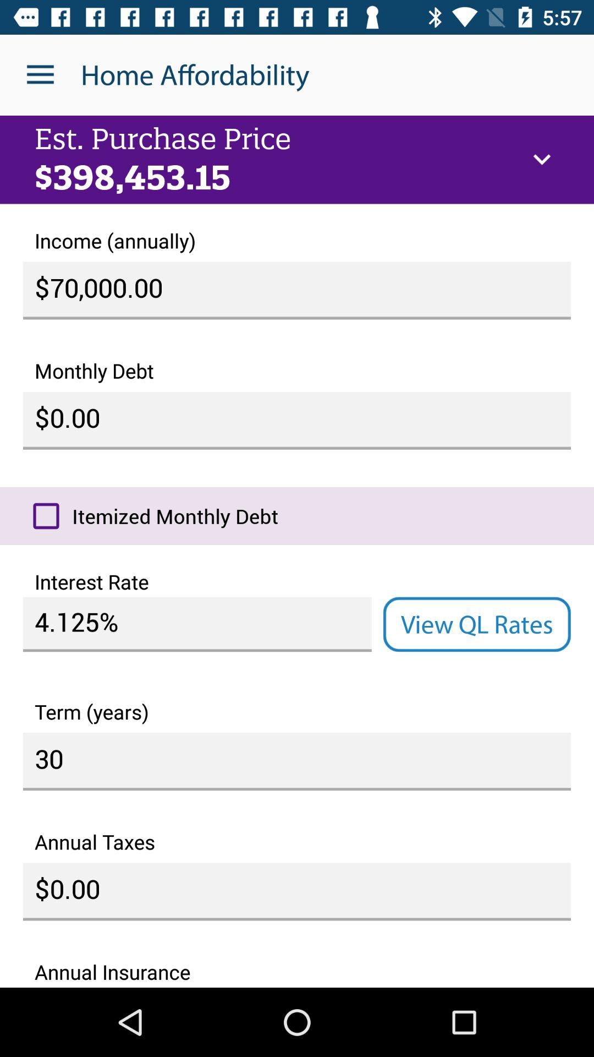 This screenshot has height=1057, width=594. I want to click on move to the text below the text interest rate on the web page, so click(197, 624).